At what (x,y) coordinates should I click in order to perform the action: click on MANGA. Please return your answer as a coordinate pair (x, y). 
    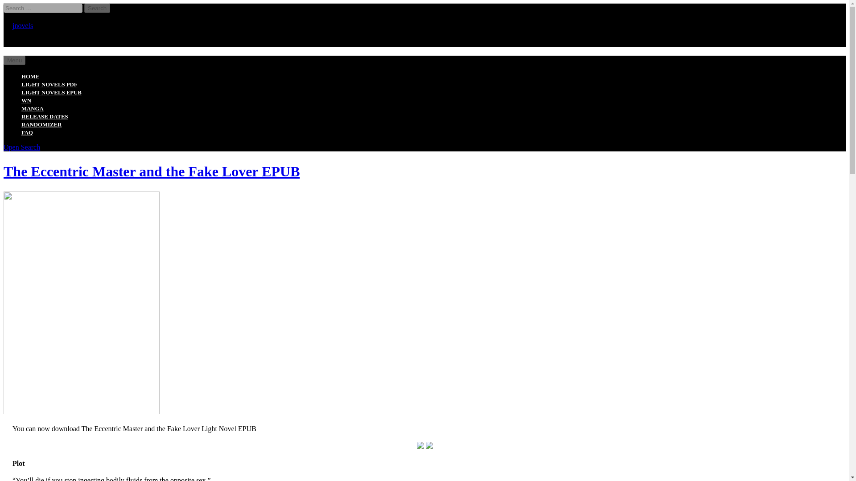
    Looking at the image, I should click on (32, 108).